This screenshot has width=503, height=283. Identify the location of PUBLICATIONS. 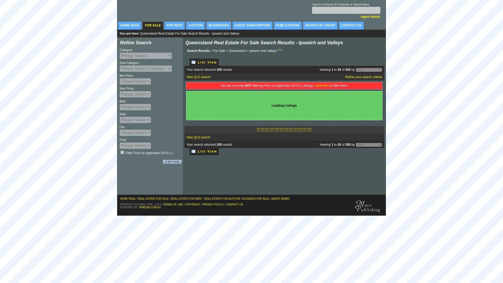
(288, 25).